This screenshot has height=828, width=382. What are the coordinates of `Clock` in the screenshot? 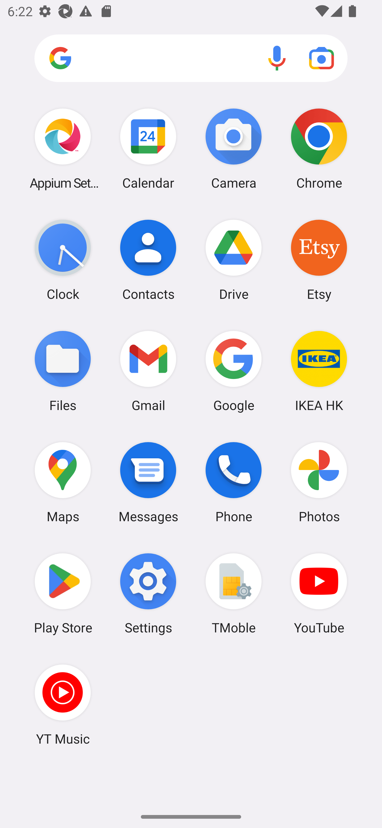 It's located at (63, 260).